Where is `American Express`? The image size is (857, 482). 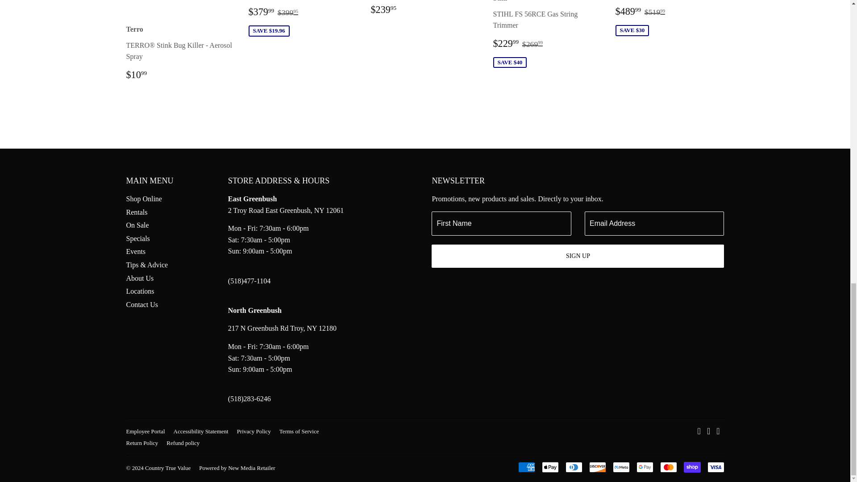 American Express is located at coordinates (526, 467).